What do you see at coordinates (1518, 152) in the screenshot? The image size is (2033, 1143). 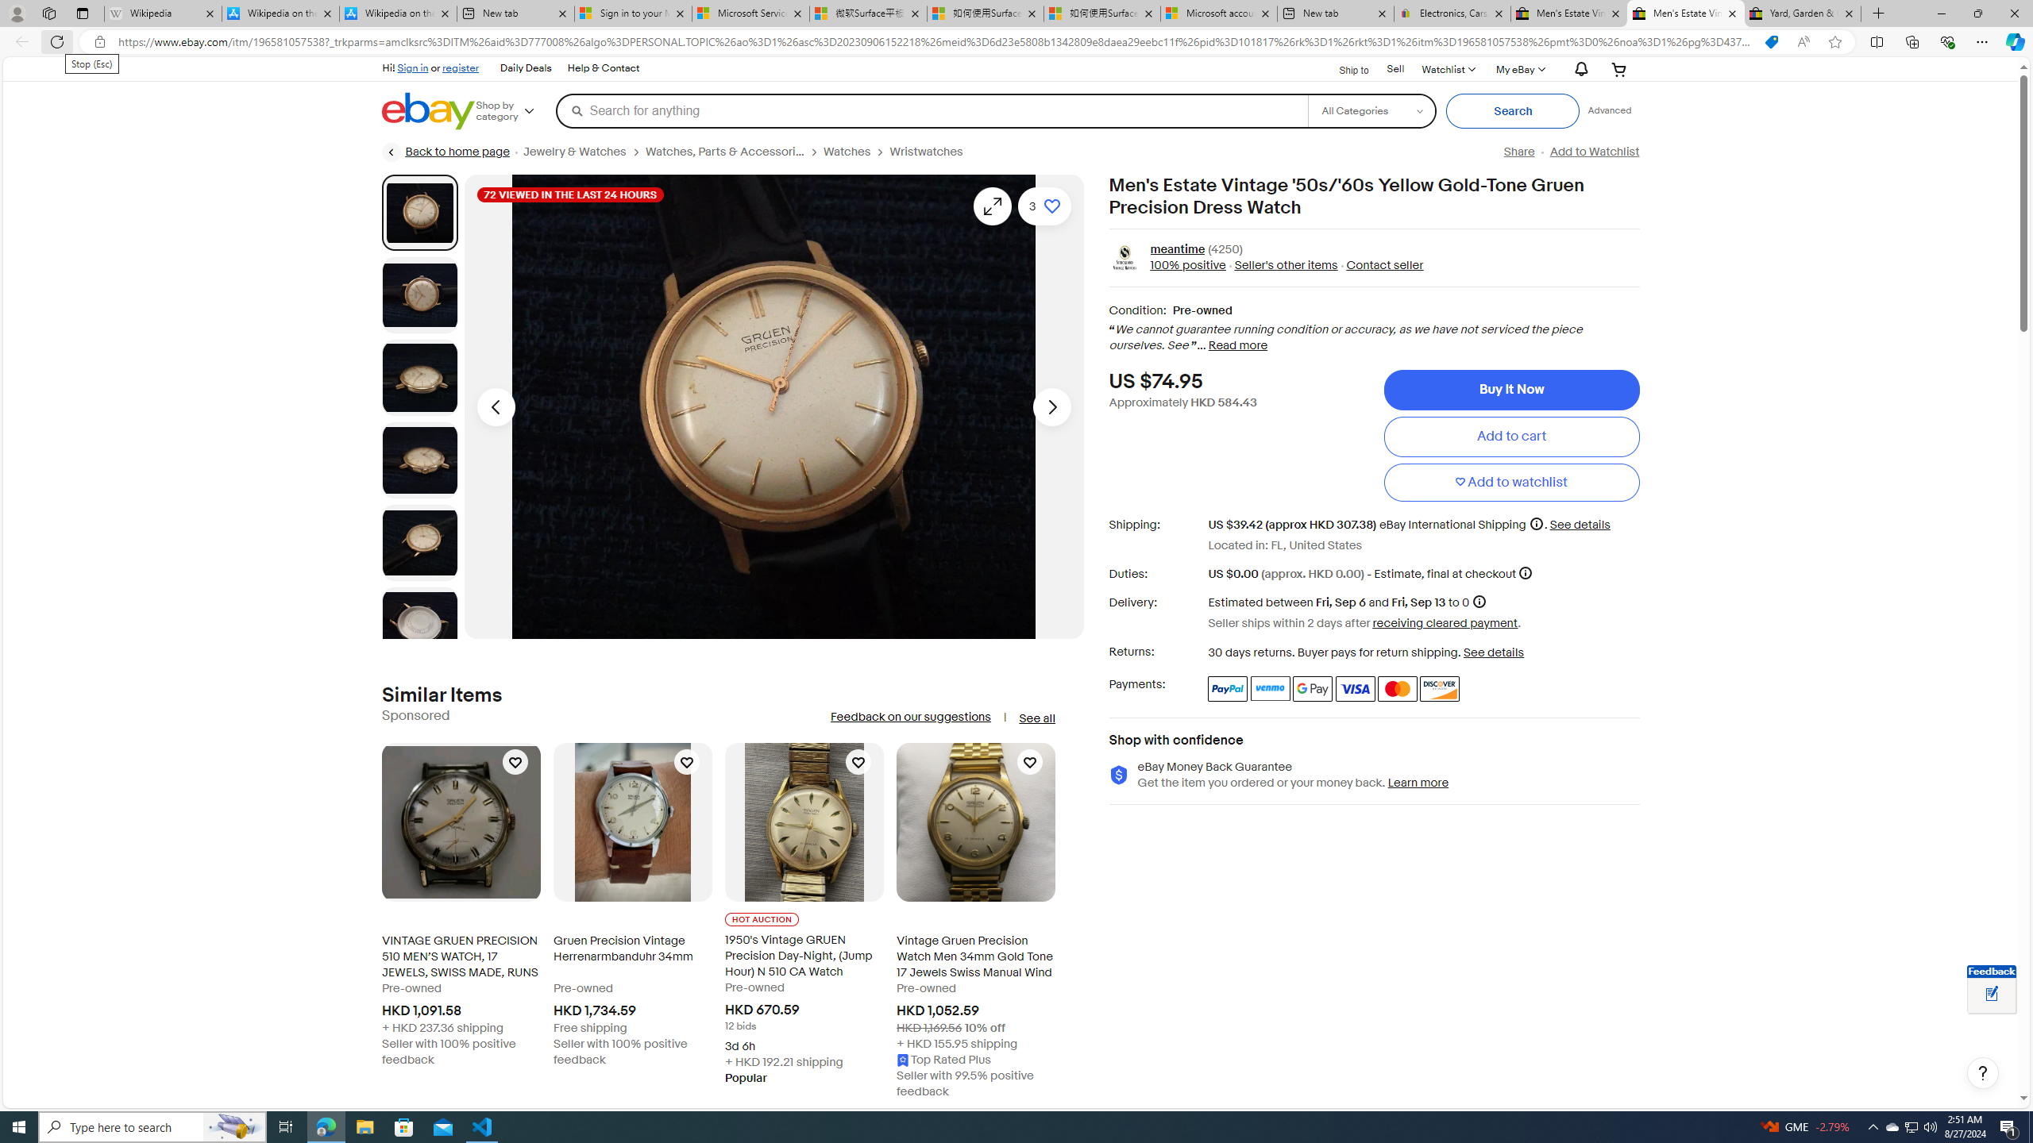 I see `Share` at bounding box center [1518, 152].